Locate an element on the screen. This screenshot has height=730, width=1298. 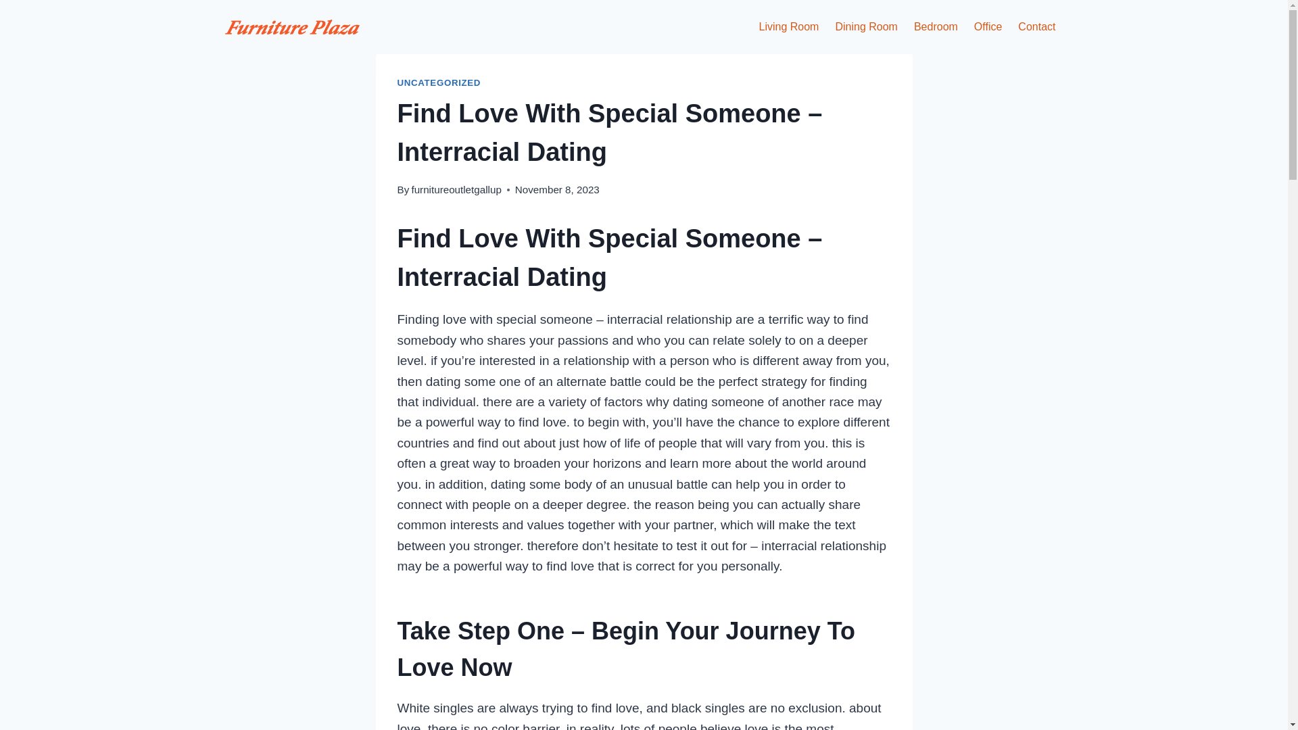
Living Room is located at coordinates (790, 27).